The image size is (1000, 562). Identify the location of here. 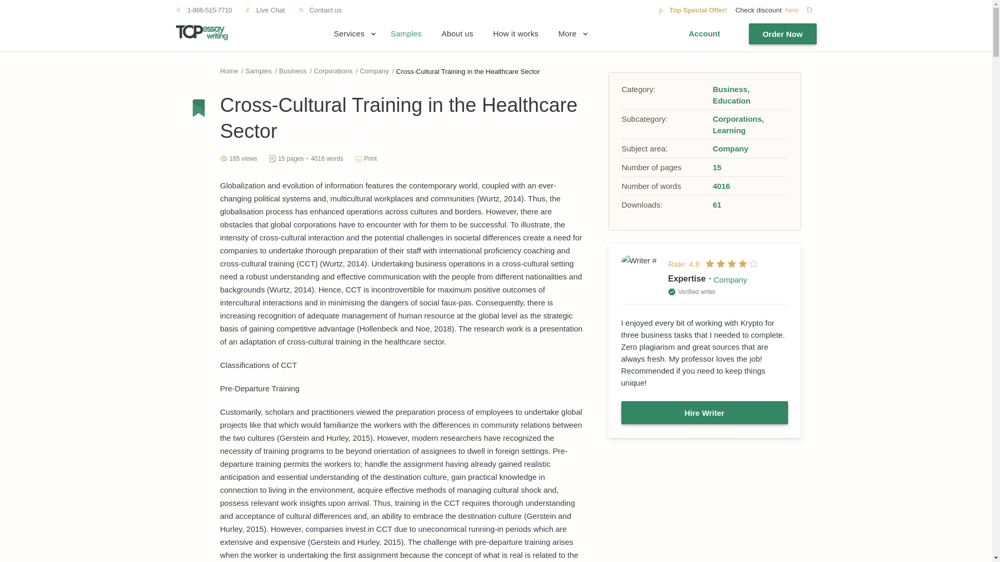
(800, 10).